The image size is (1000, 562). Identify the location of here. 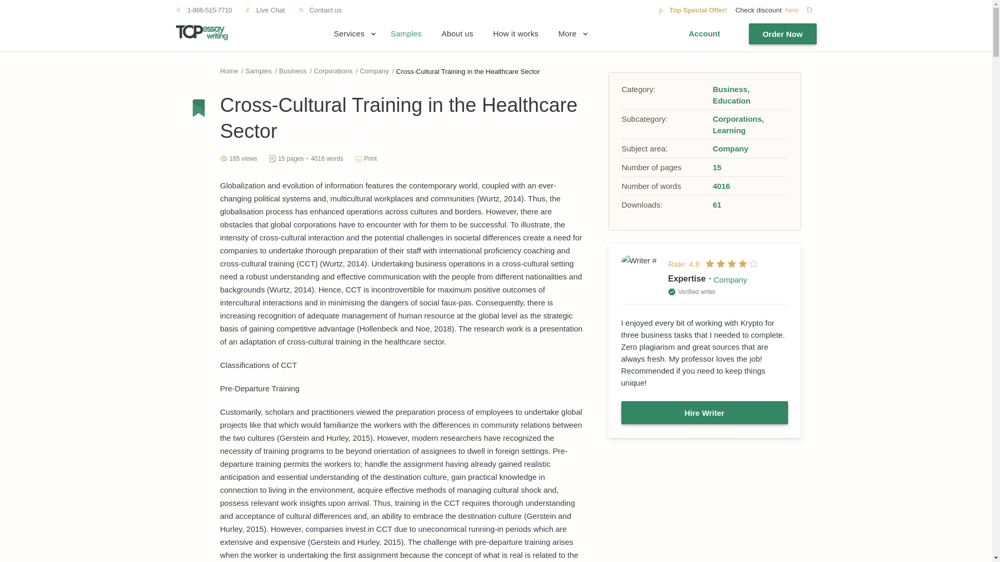
(800, 10).